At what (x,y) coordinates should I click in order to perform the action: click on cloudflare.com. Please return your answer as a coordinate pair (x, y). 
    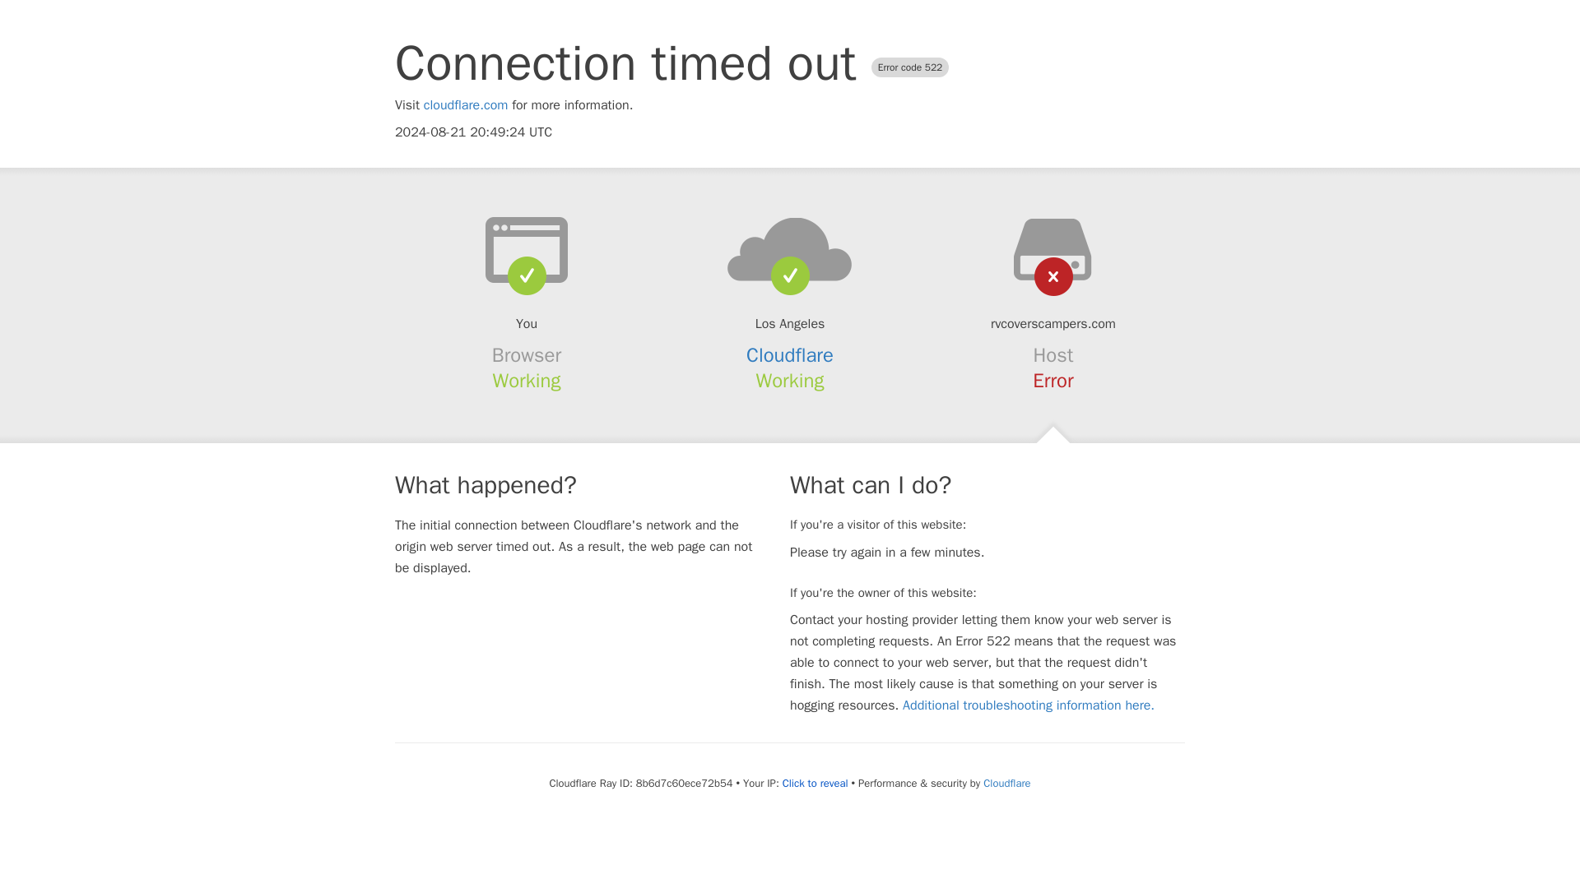
    Looking at the image, I should click on (466, 105).